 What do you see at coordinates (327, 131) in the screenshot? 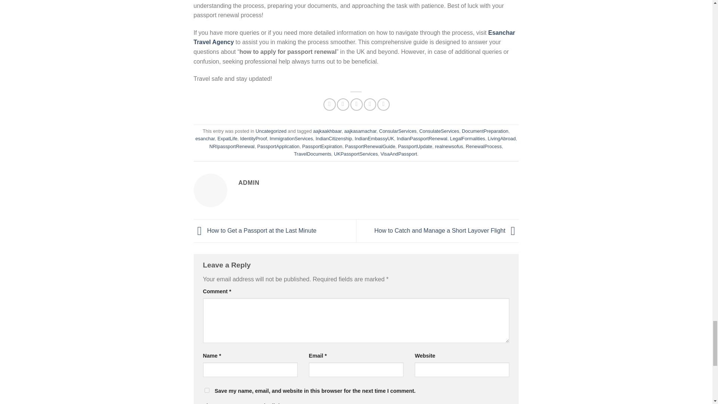
I see `aajkaakhbaar` at bounding box center [327, 131].